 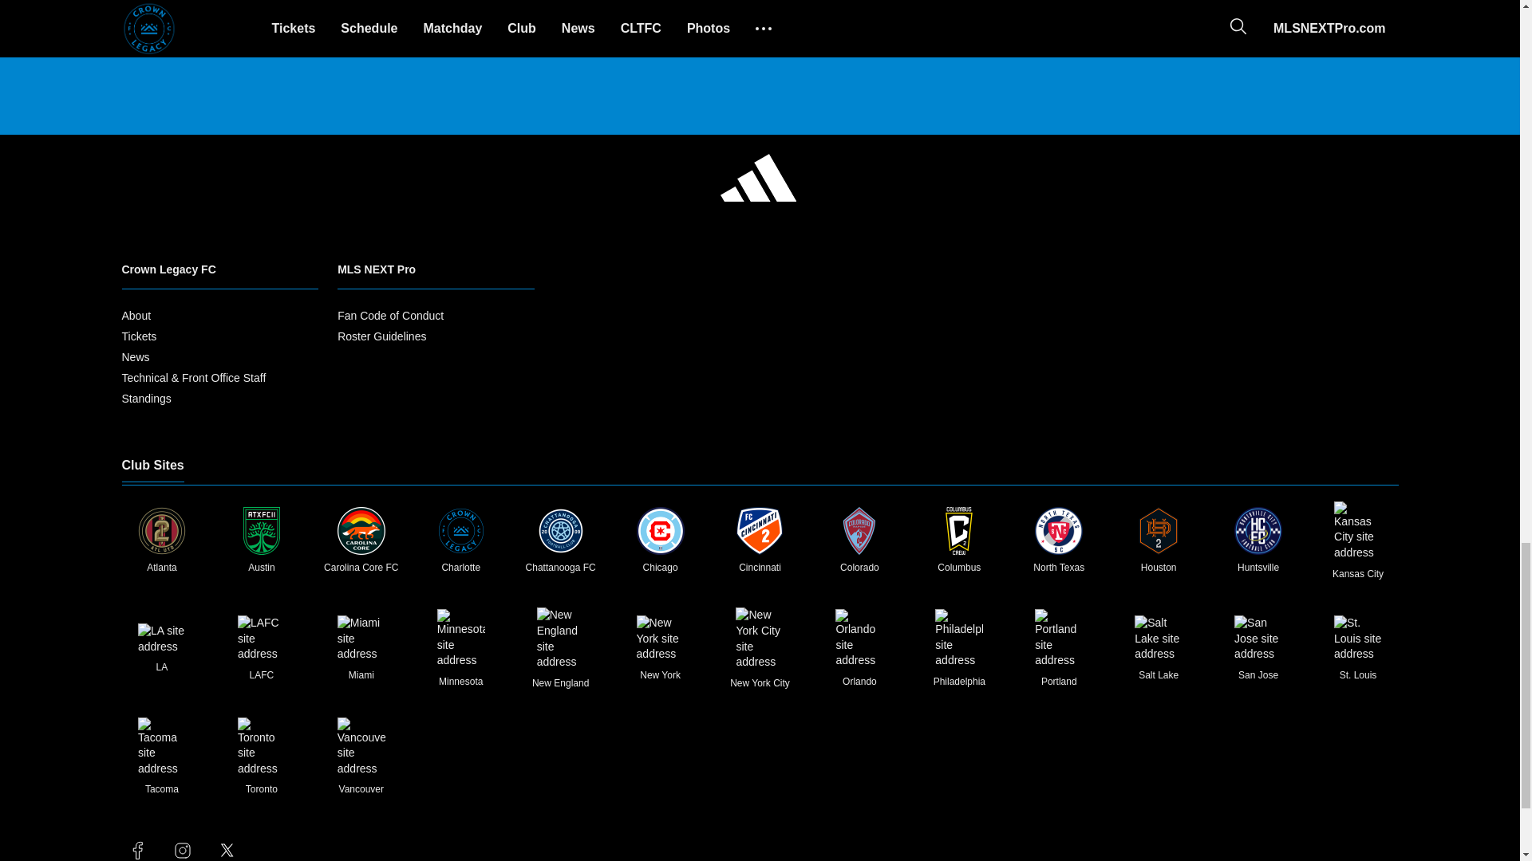 What do you see at coordinates (1059, 531) in the screenshot?
I see `Link to North Texas` at bounding box center [1059, 531].